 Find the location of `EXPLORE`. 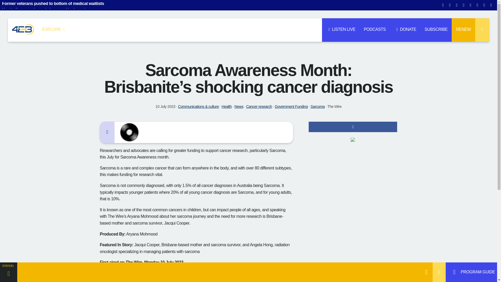

EXPLORE is located at coordinates (54, 30).